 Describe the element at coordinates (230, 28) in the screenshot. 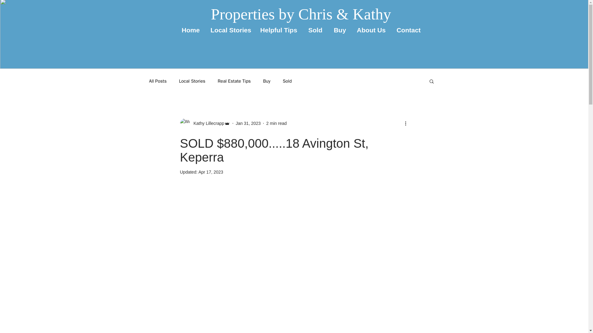

I see `Local Stories` at that location.